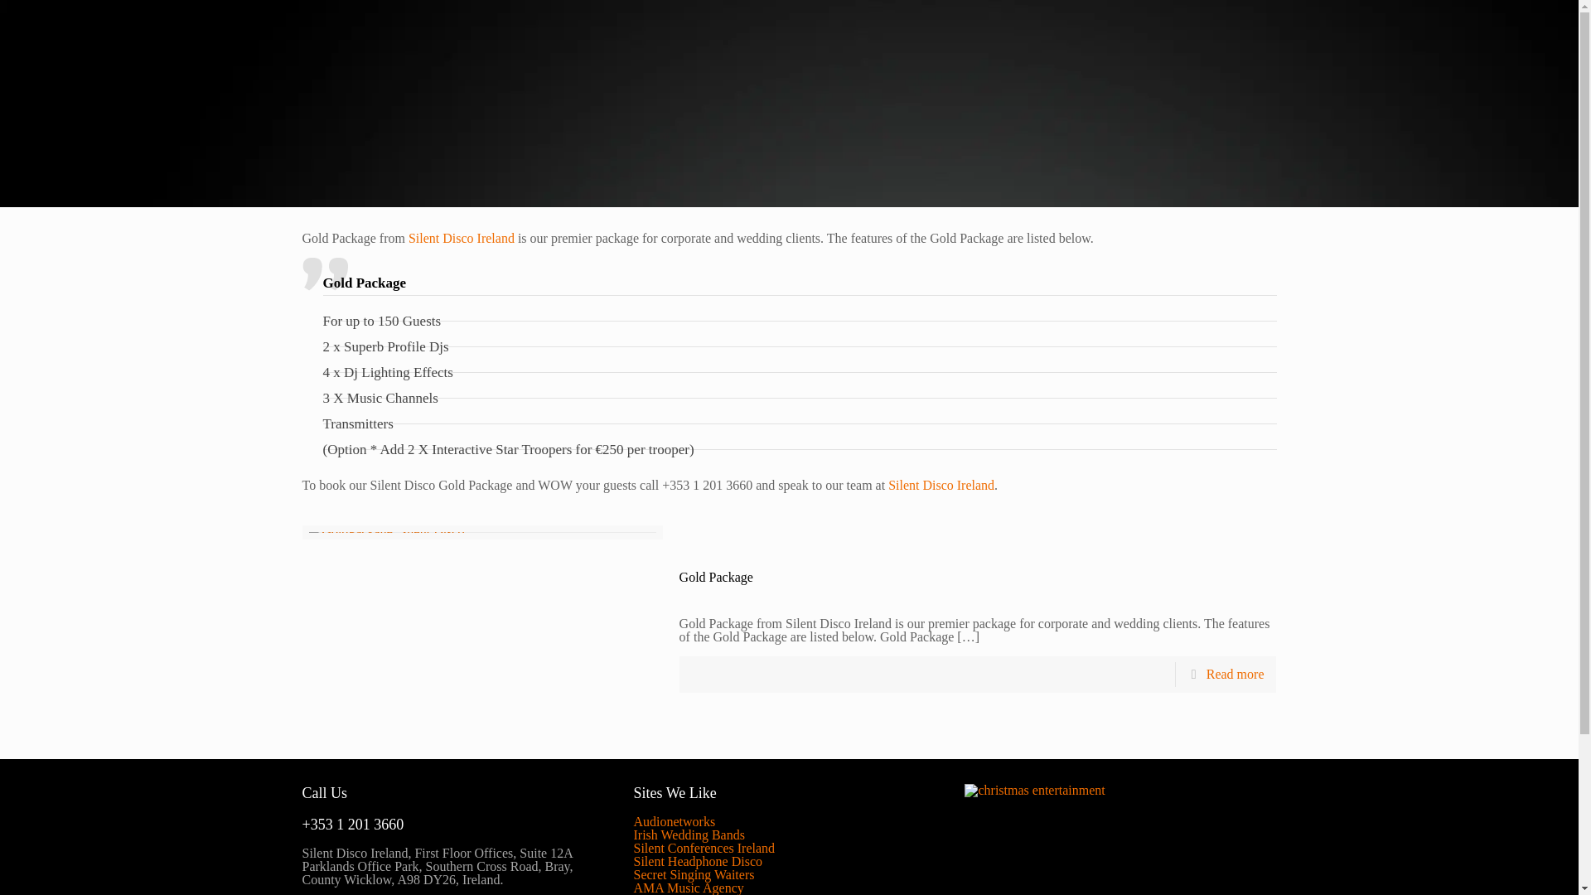 The height and width of the screenshot is (895, 1591). Describe the element at coordinates (688, 888) in the screenshot. I see `AMA Music Agency` at that location.